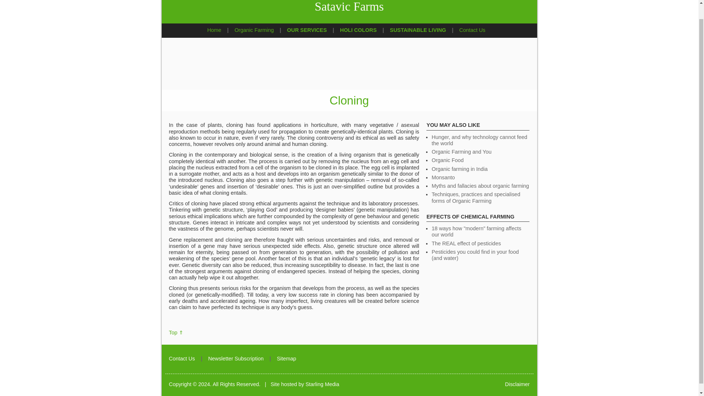  What do you see at coordinates (236, 359) in the screenshot?
I see `Newsletter Subscription` at bounding box center [236, 359].